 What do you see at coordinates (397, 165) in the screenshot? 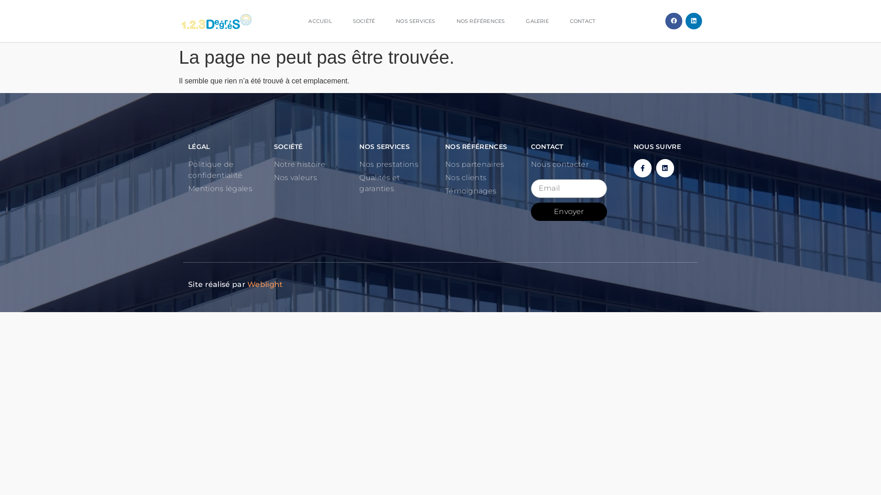
I see `Nos prestations` at bounding box center [397, 165].